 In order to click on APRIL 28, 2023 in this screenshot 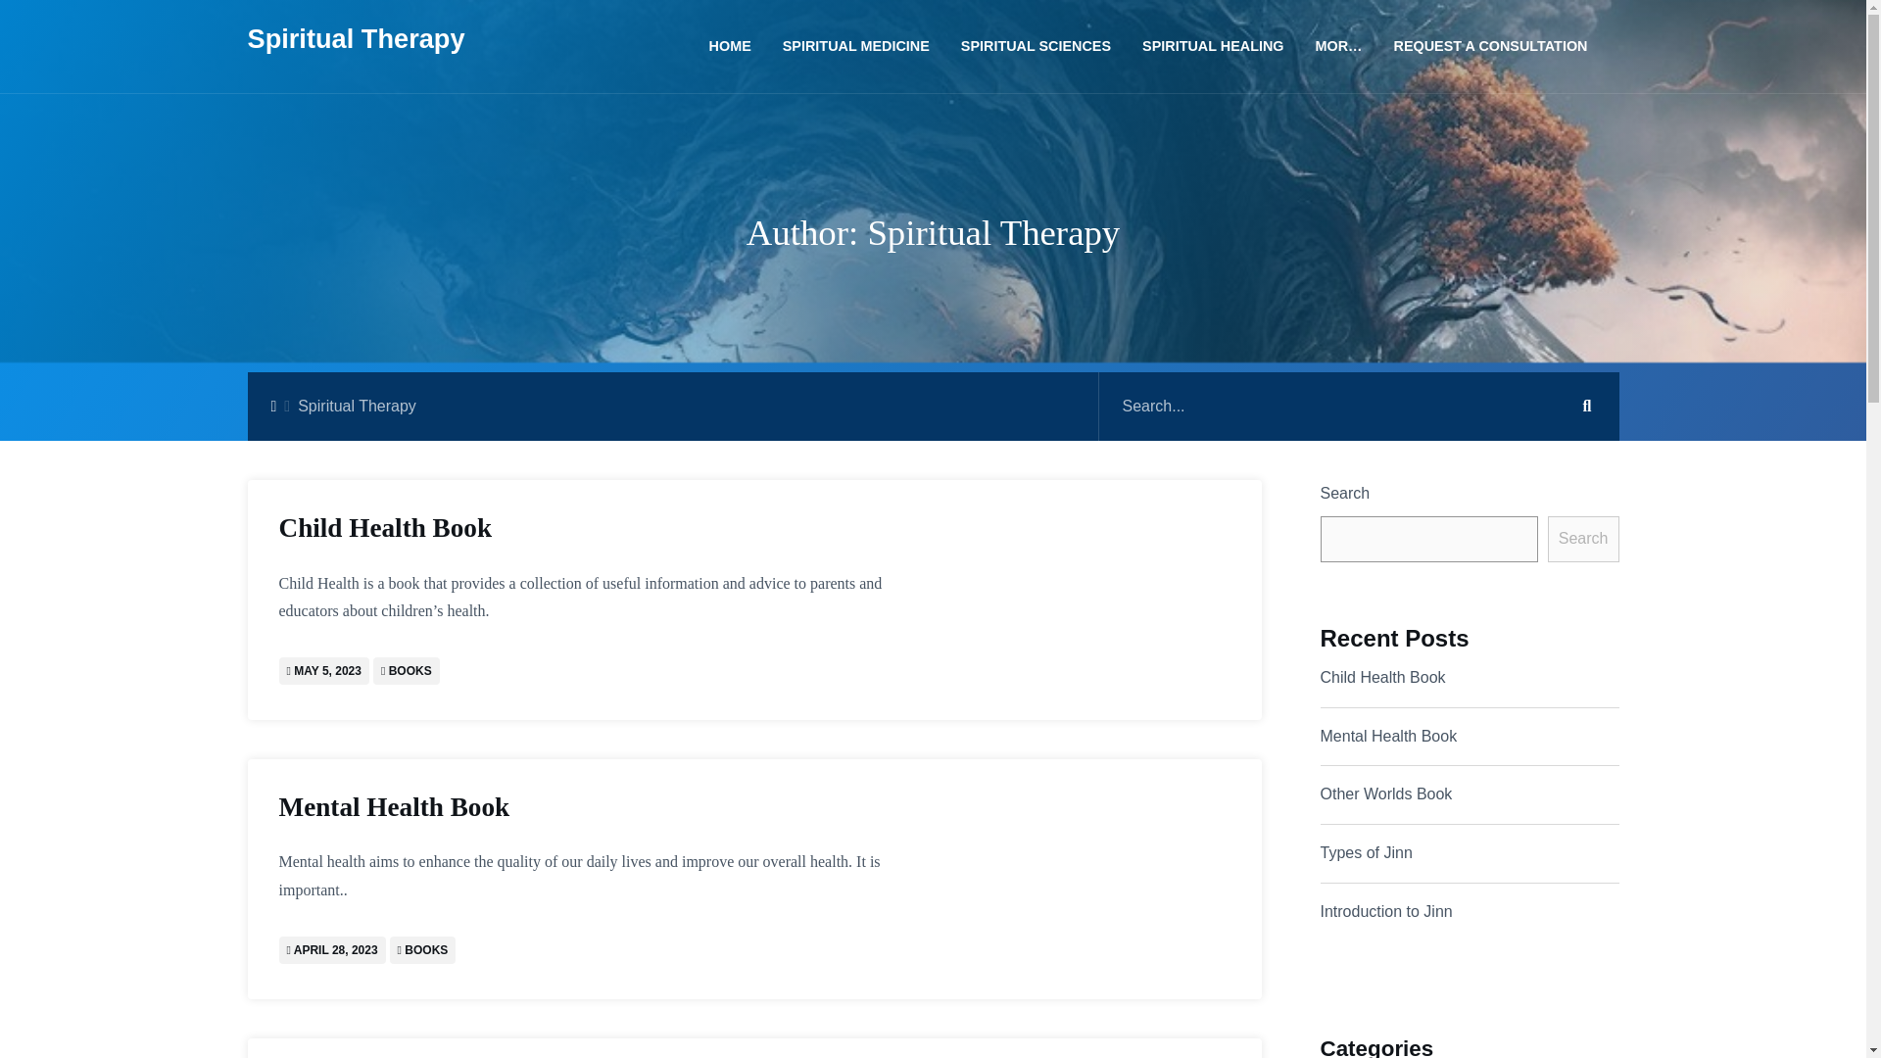, I will do `click(335, 950)`.